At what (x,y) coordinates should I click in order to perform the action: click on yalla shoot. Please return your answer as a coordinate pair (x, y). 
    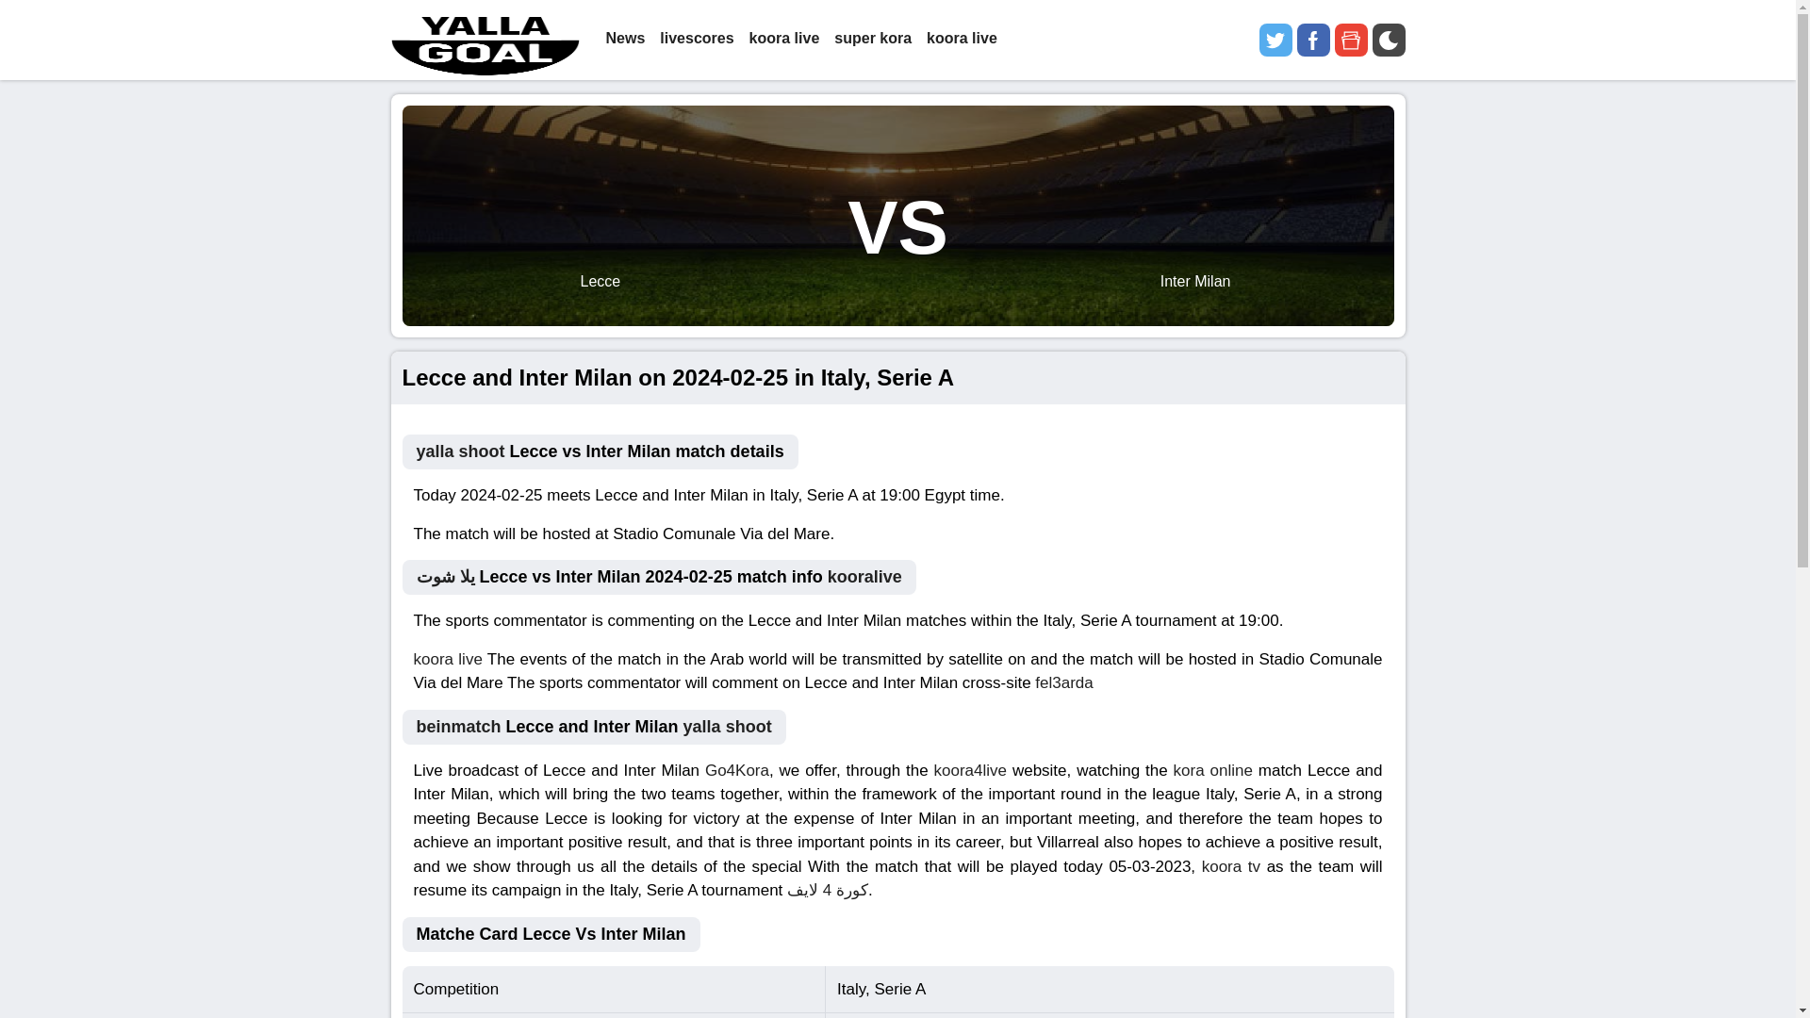
    Looking at the image, I should click on (728, 726).